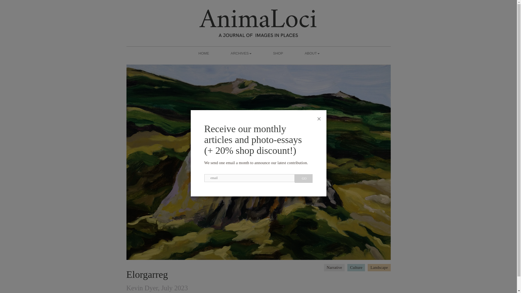 This screenshot has width=521, height=293. I want to click on Anima Loci , so click(258, 26).